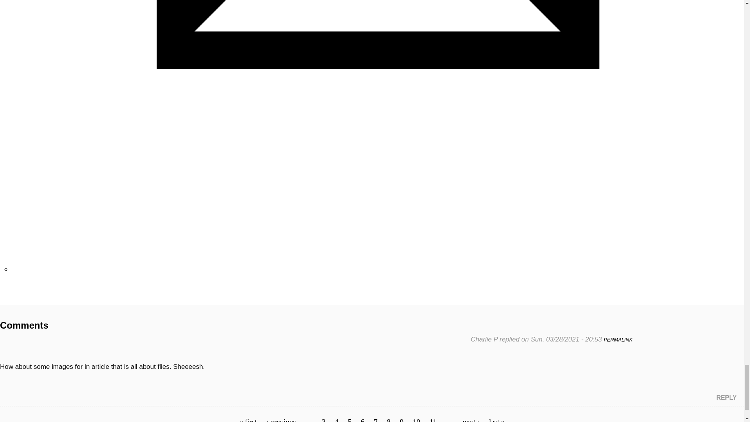 This screenshot has height=422, width=750. I want to click on 8, so click(389, 420).